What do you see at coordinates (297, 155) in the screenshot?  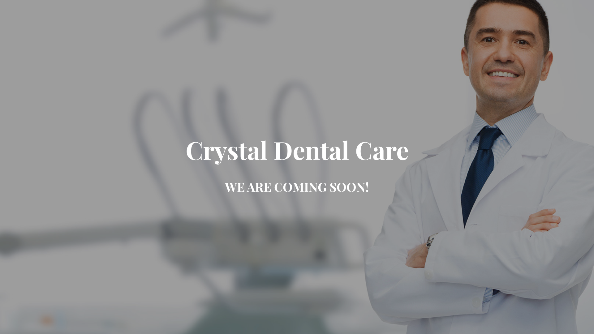 I see `Crystal Dental Care` at bounding box center [297, 155].